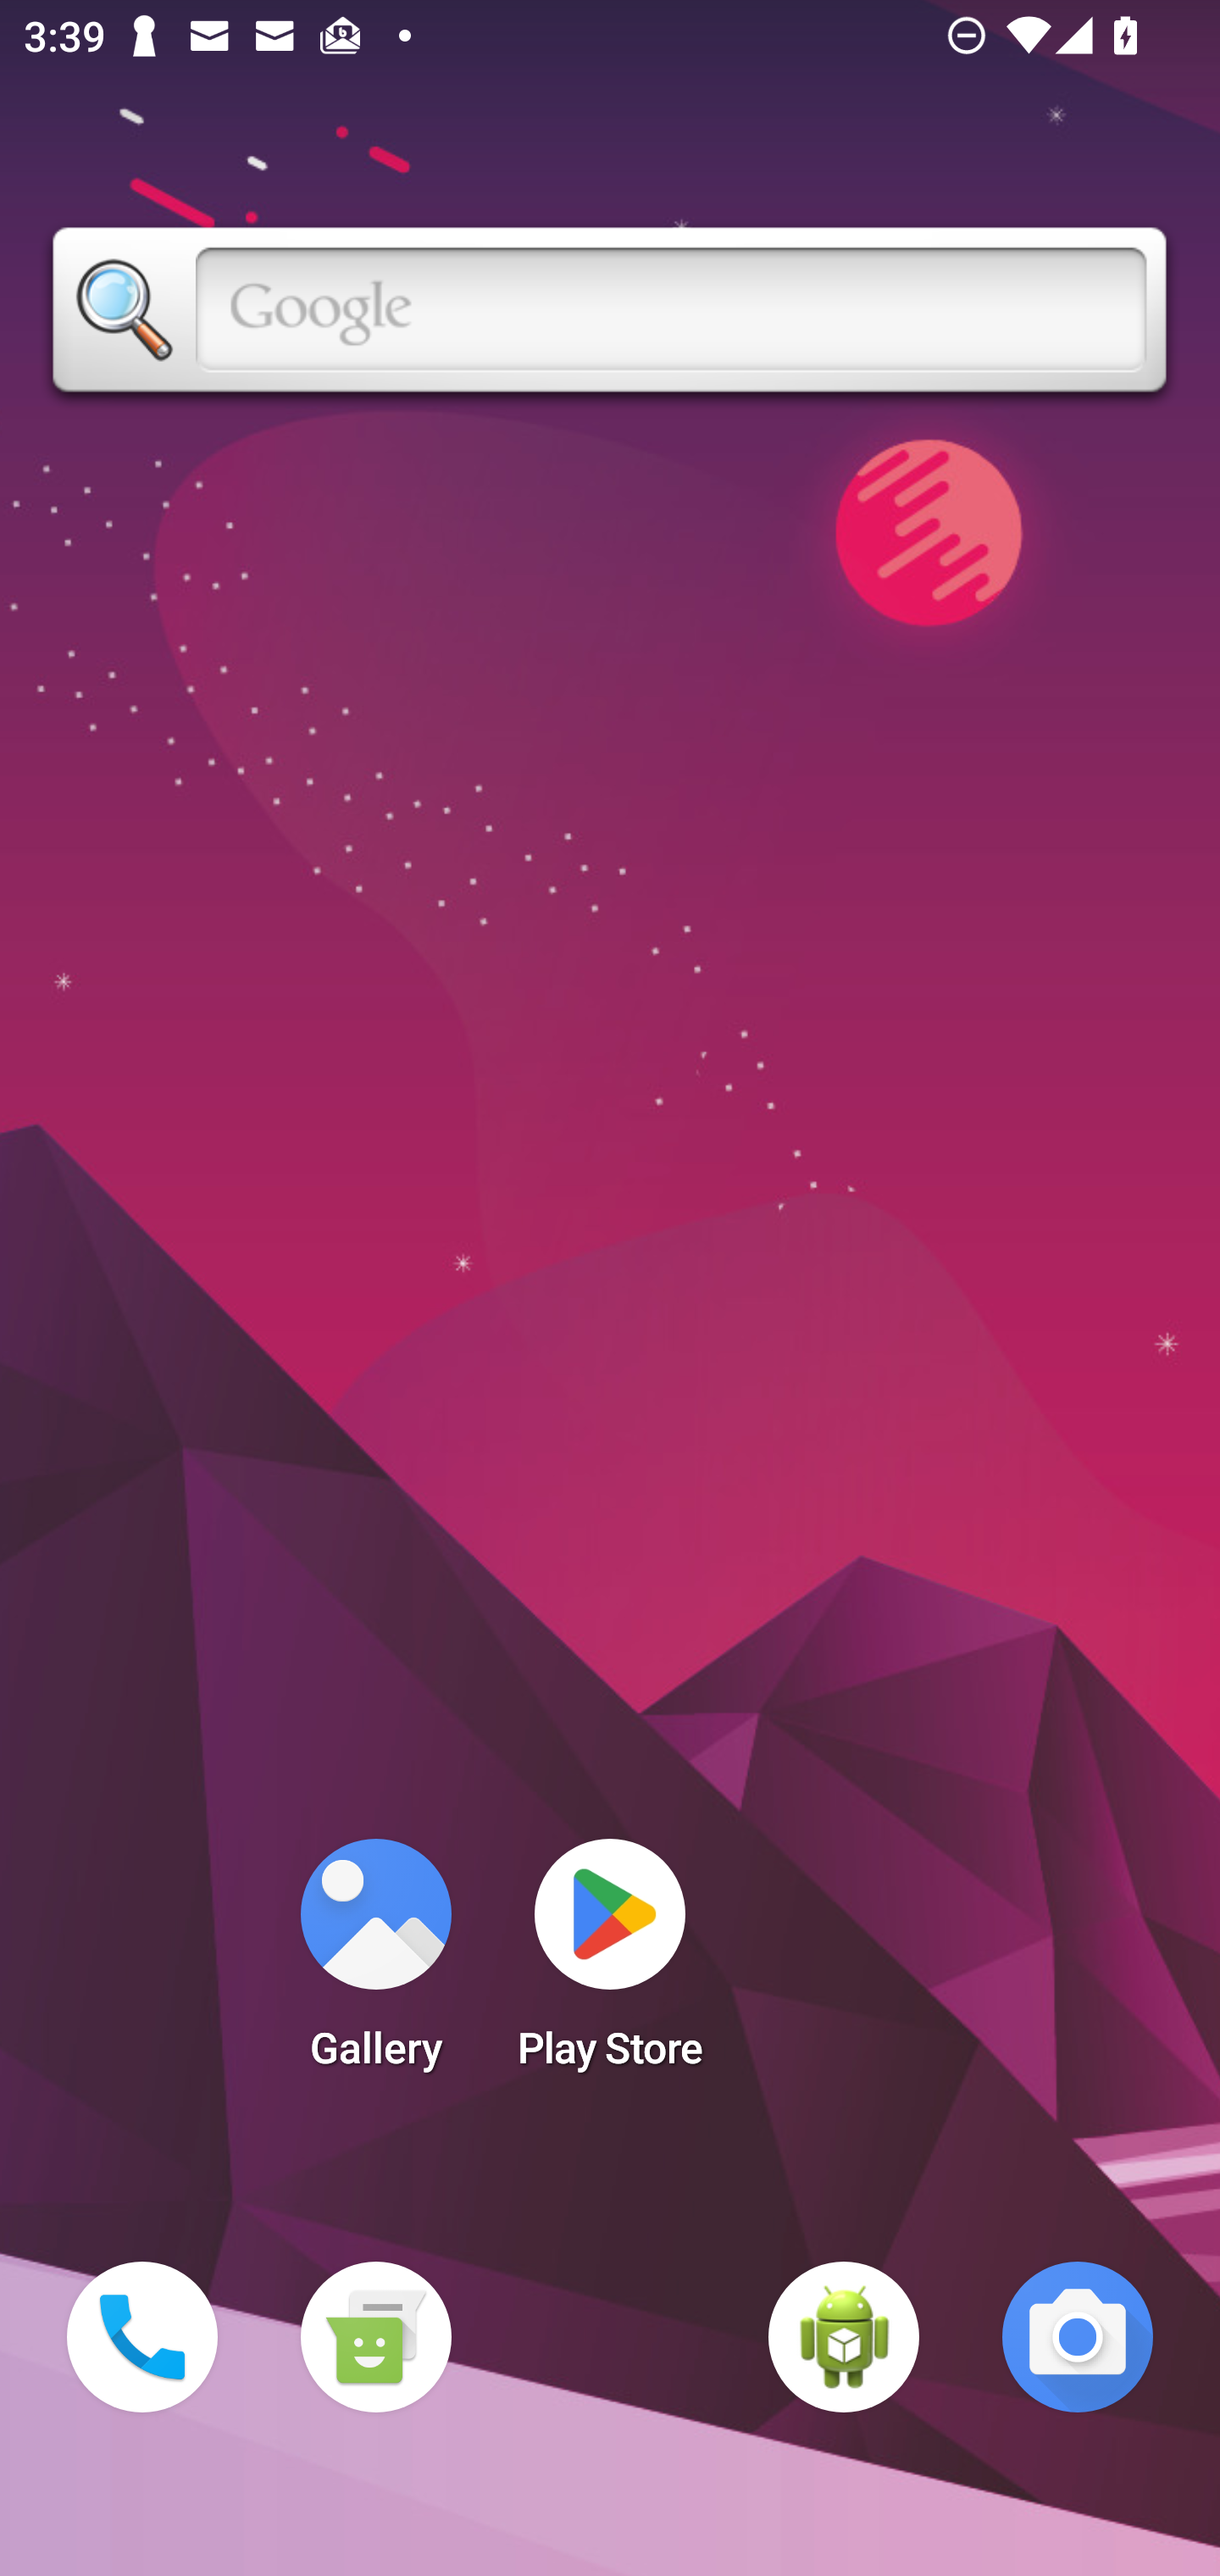 Image resolution: width=1220 pixels, height=2576 pixels. What do you see at coordinates (375, 2337) in the screenshot?
I see `Messaging` at bounding box center [375, 2337].